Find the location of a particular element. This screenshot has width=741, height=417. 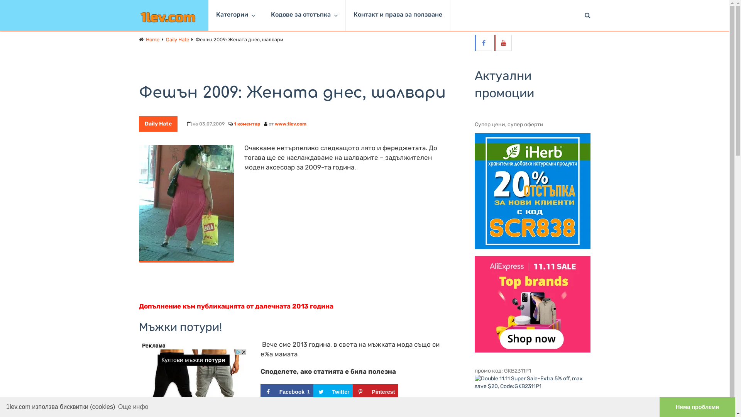

www.1lev.com is located at coordinates (291, 124).